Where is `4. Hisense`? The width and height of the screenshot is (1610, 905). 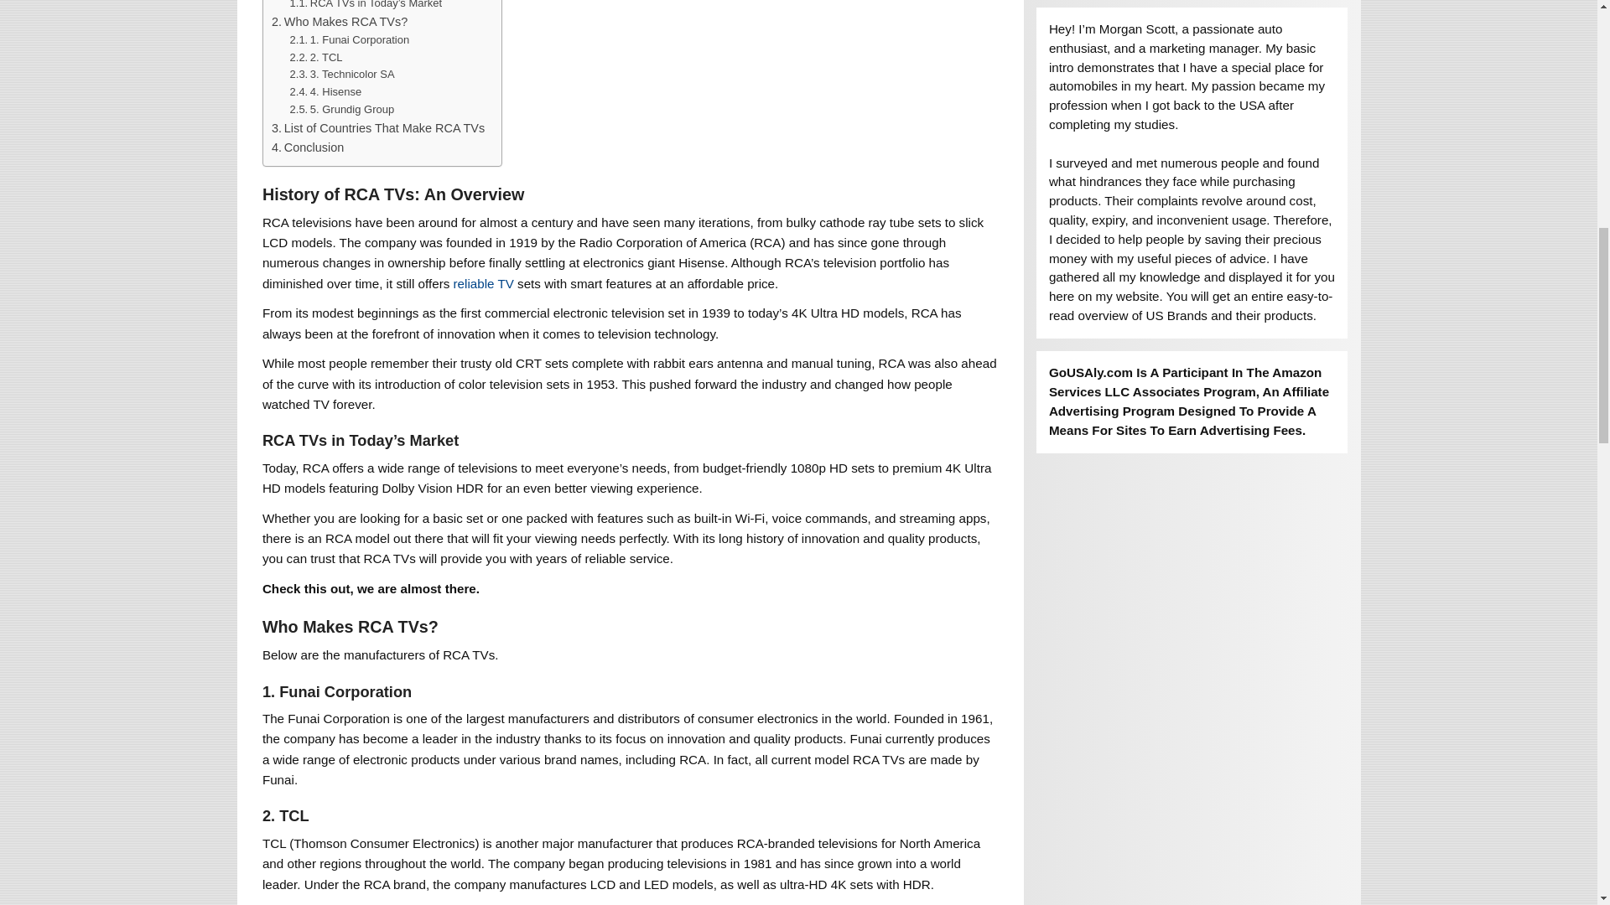 4. Hisense is located at coordinates (325, 92).